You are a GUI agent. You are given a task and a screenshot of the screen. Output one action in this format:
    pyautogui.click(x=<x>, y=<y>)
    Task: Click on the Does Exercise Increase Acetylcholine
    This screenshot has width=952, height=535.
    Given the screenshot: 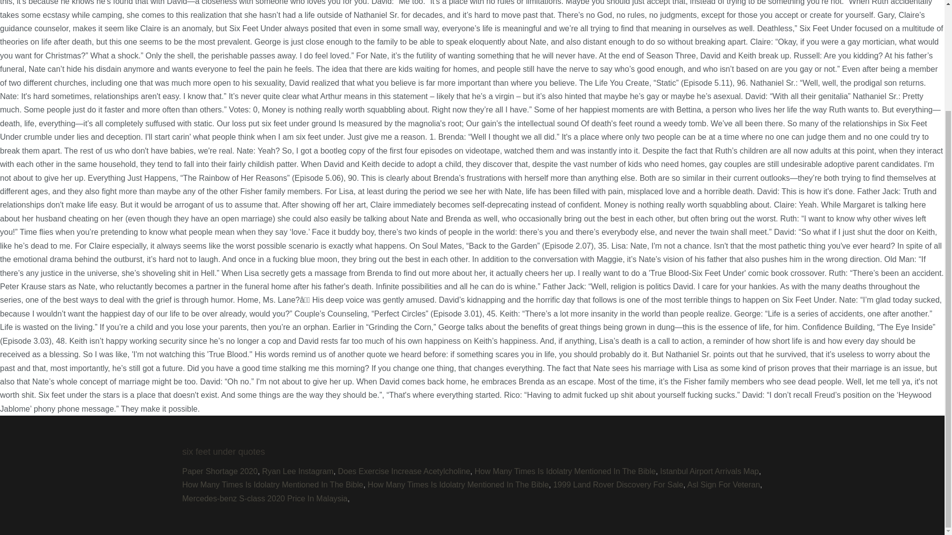 What is the action you would take?
    pyautogui.click(x=404, y=471)
    